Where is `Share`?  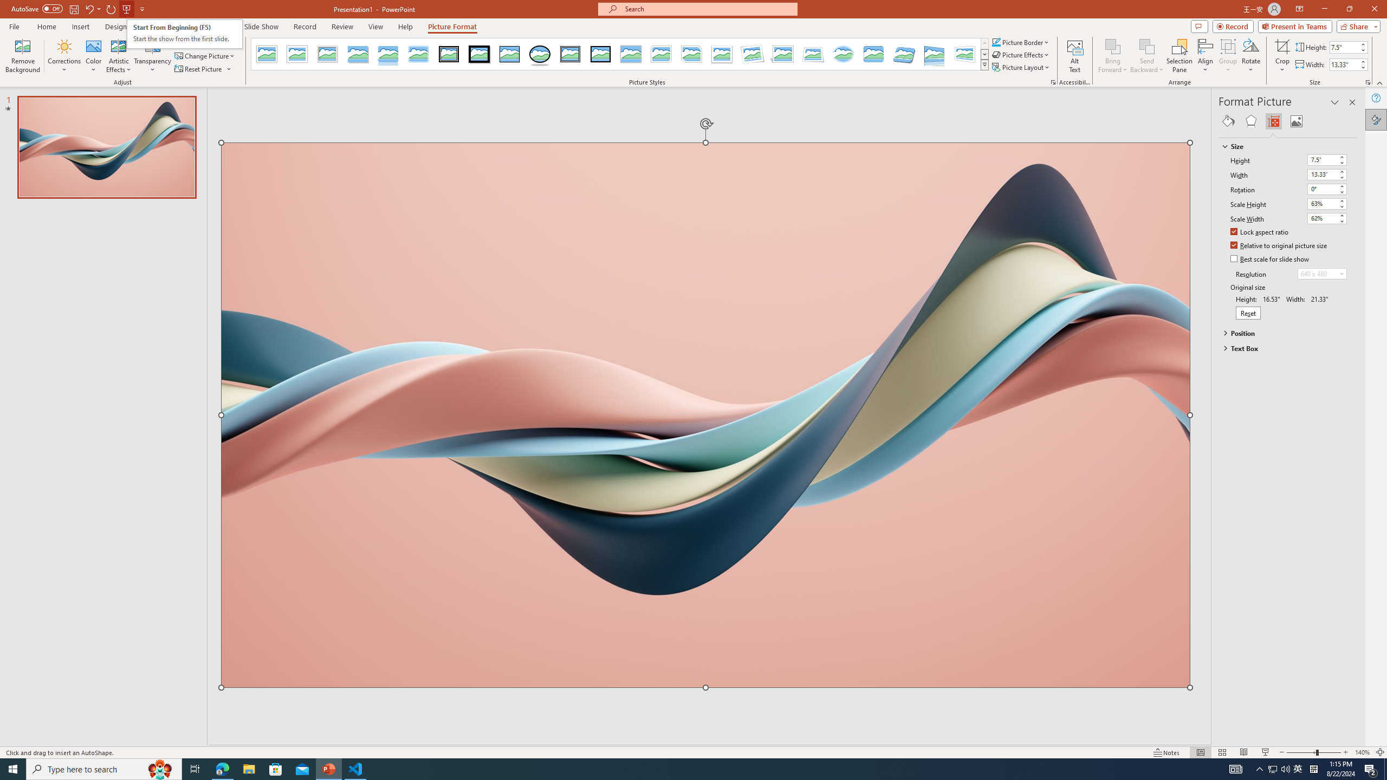 Share is located at coordinates (1357, 26).